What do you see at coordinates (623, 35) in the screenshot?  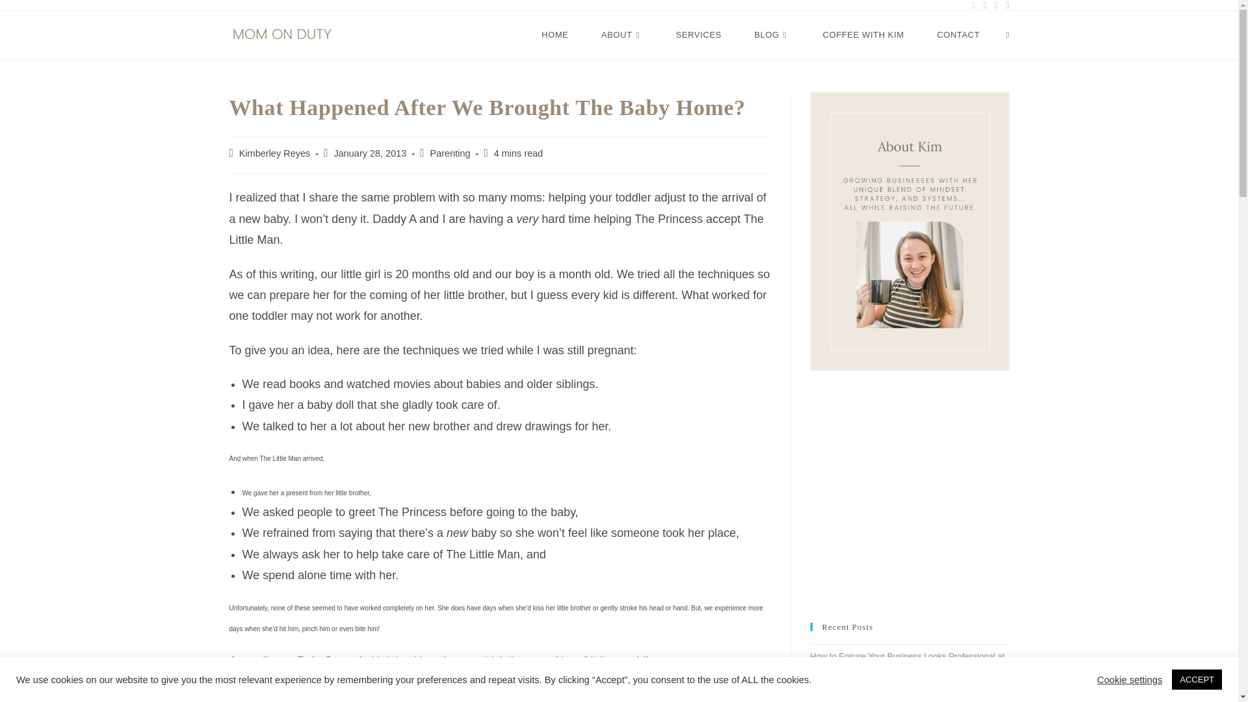 I see `ABOUT` at bounding box center [623, 35].